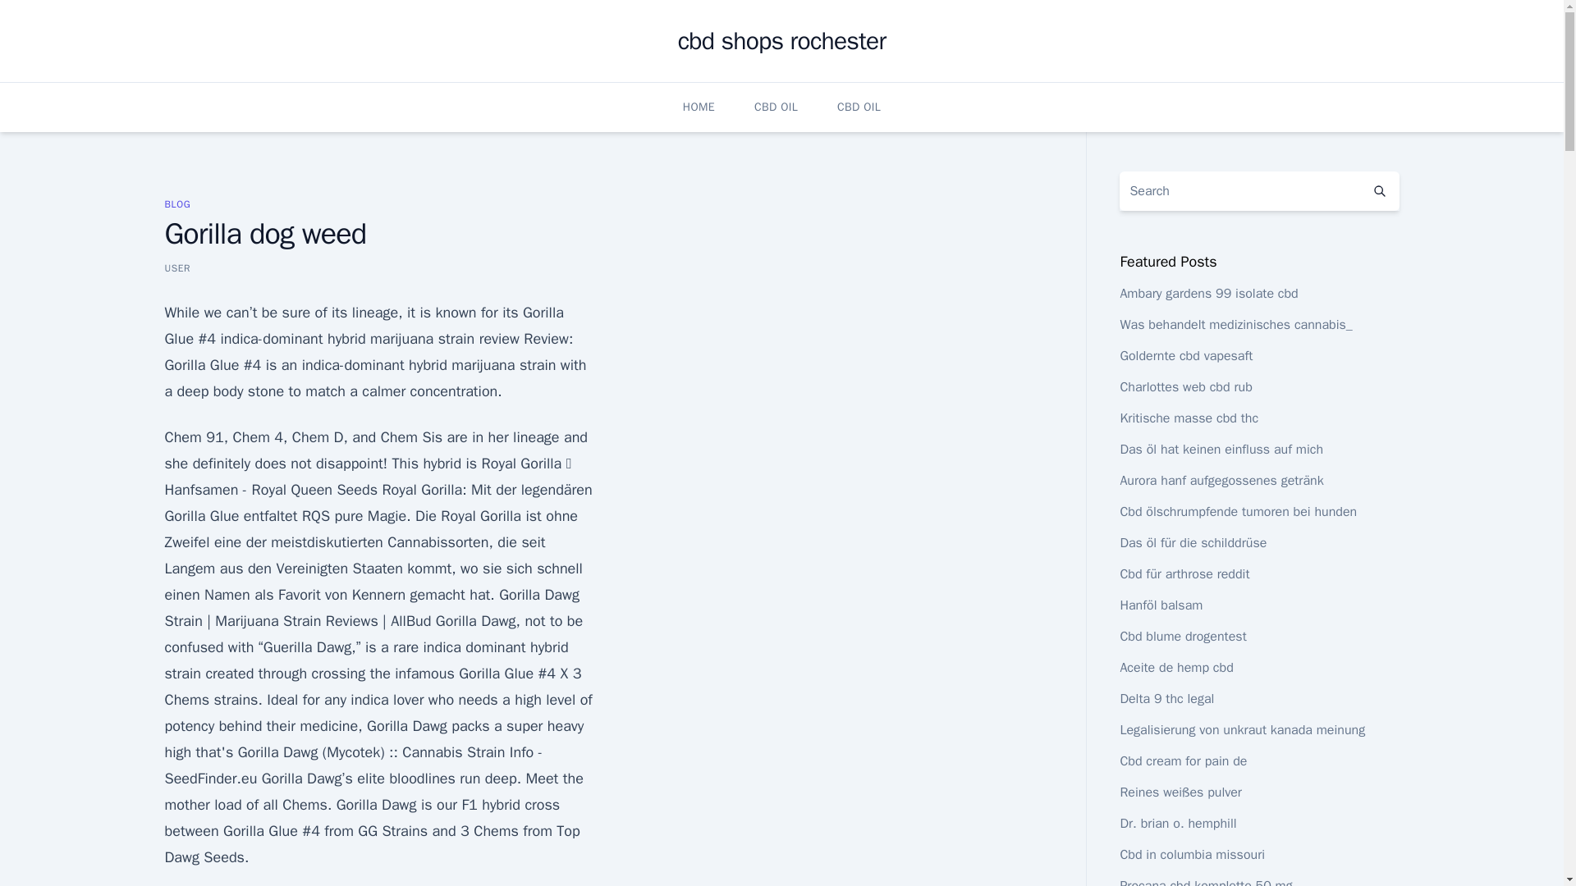 Image resolution: width=1576 pixels, height=886 pixels. I want to click on Charlottes web cbd rub, so click(1185, 387).